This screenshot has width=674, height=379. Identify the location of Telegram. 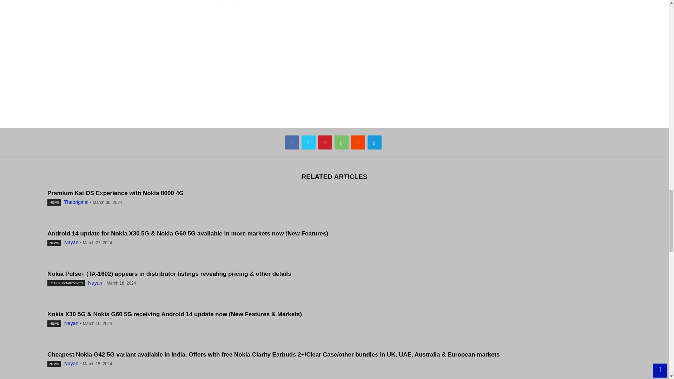
(374, 142).